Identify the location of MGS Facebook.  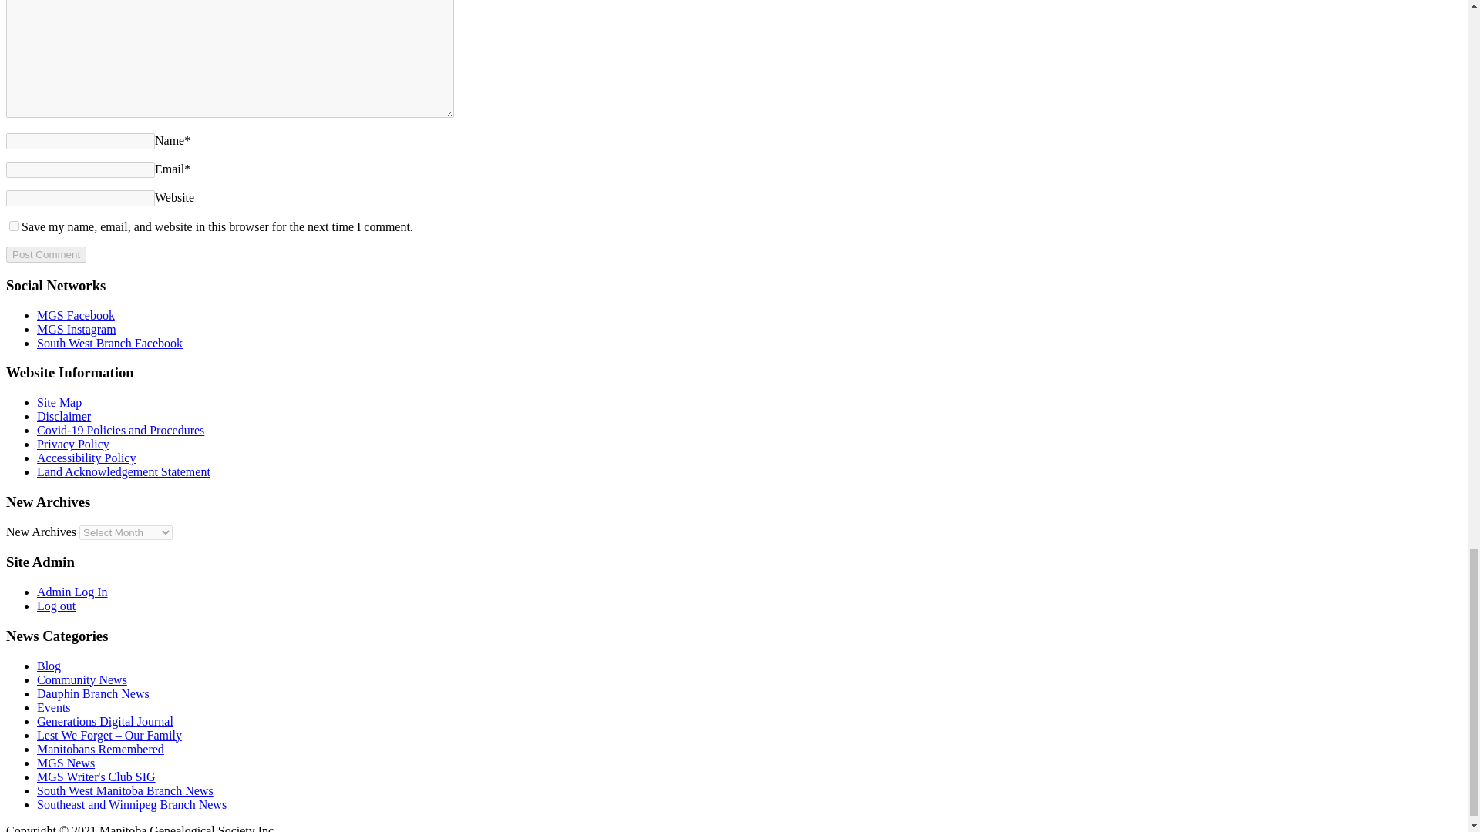
(76, 314).